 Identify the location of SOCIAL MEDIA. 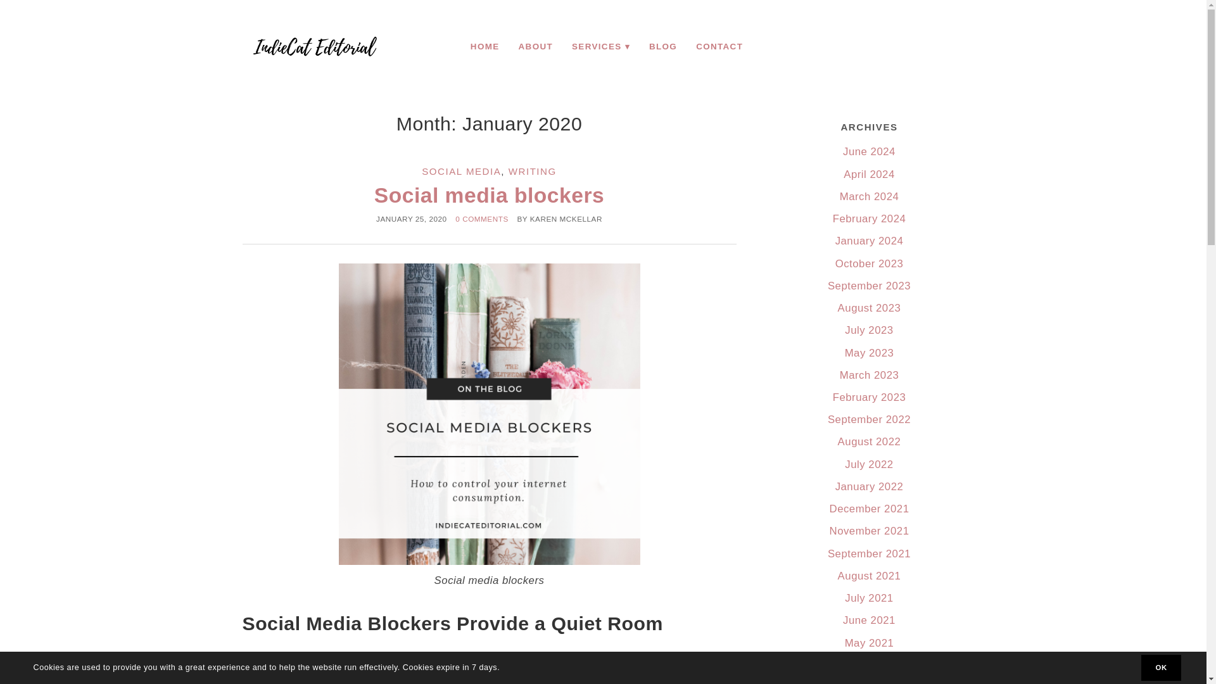
(461, 171).